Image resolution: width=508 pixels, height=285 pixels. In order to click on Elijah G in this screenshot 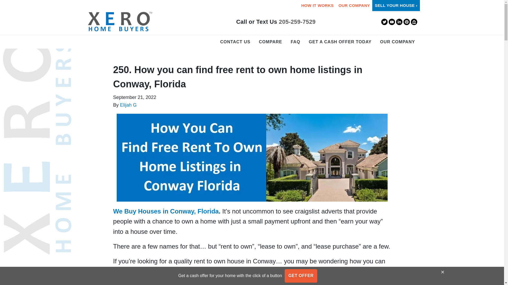, I will do `click(128, 105)`.